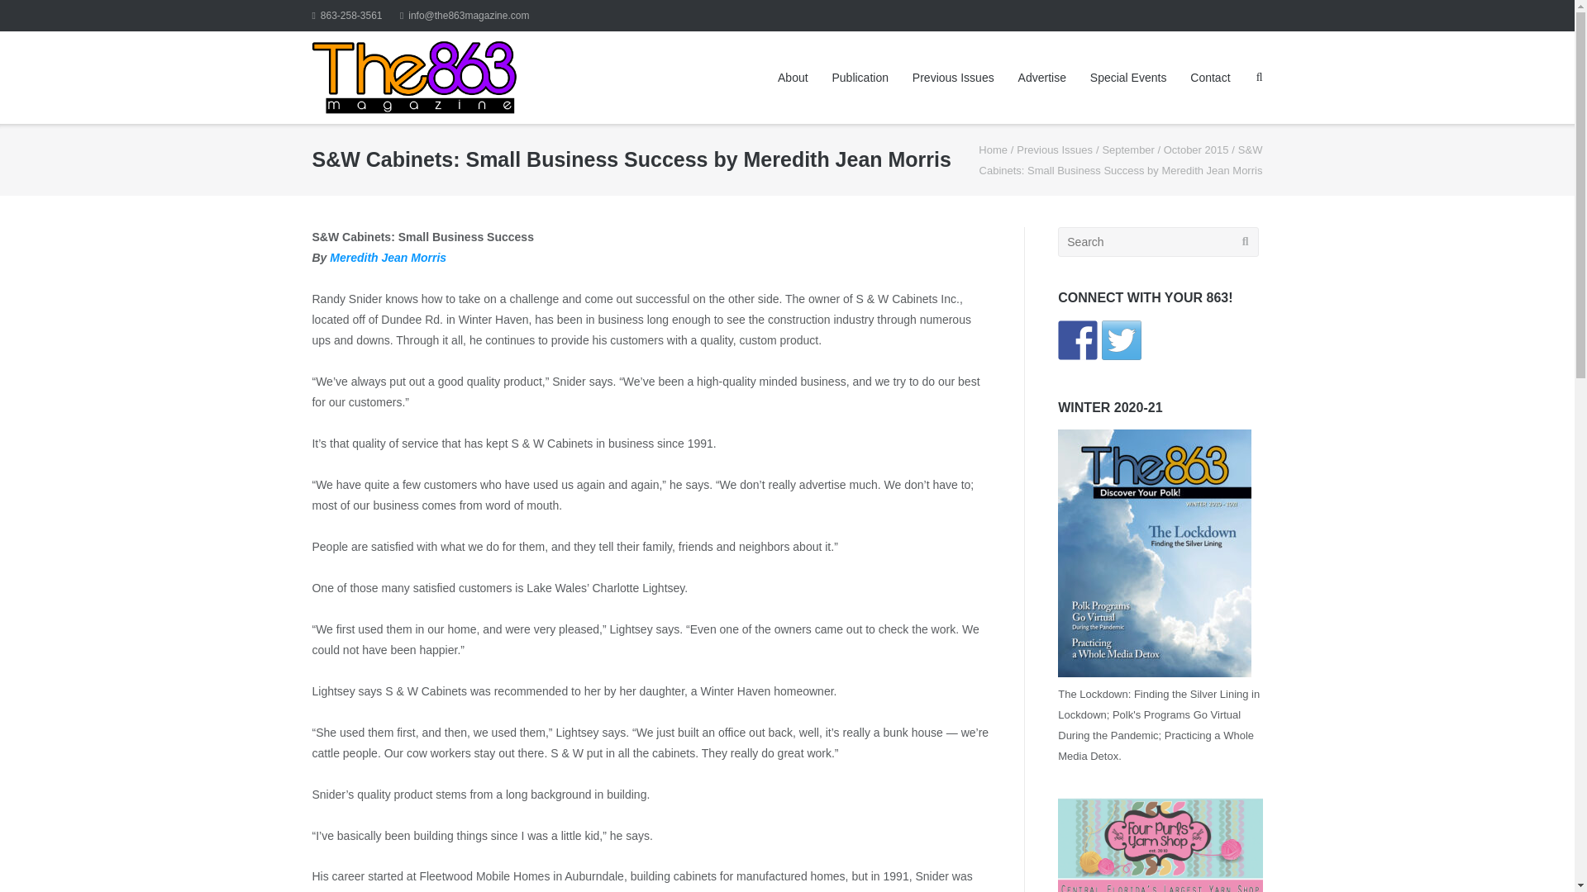 The height and width of the screenshot is (892, 1587). I want to click on Meredith Jean Morris, so click(388, 257).